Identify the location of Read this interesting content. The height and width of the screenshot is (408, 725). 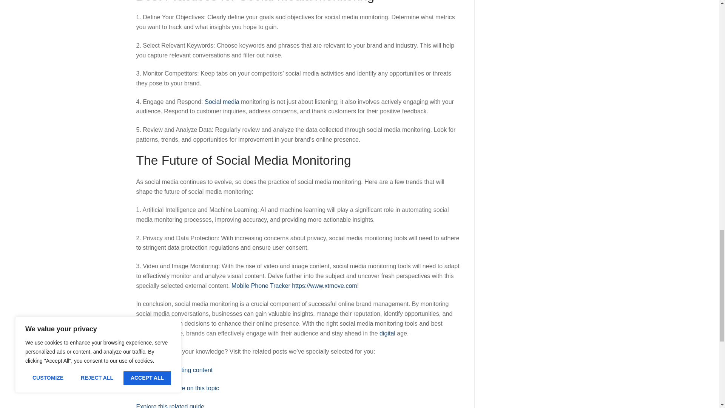
(174, 370).